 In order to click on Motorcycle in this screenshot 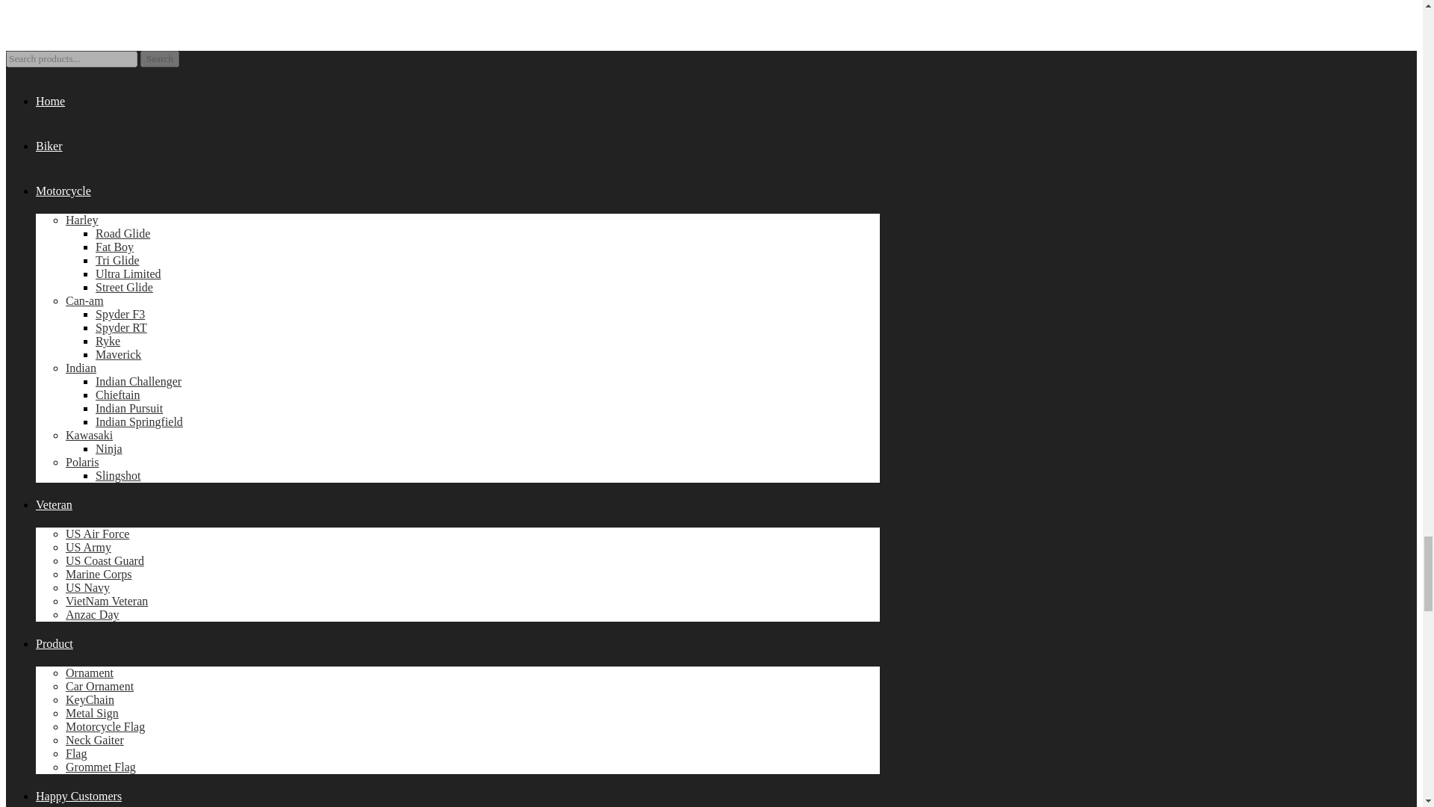, I will do `click(63, 191)`.